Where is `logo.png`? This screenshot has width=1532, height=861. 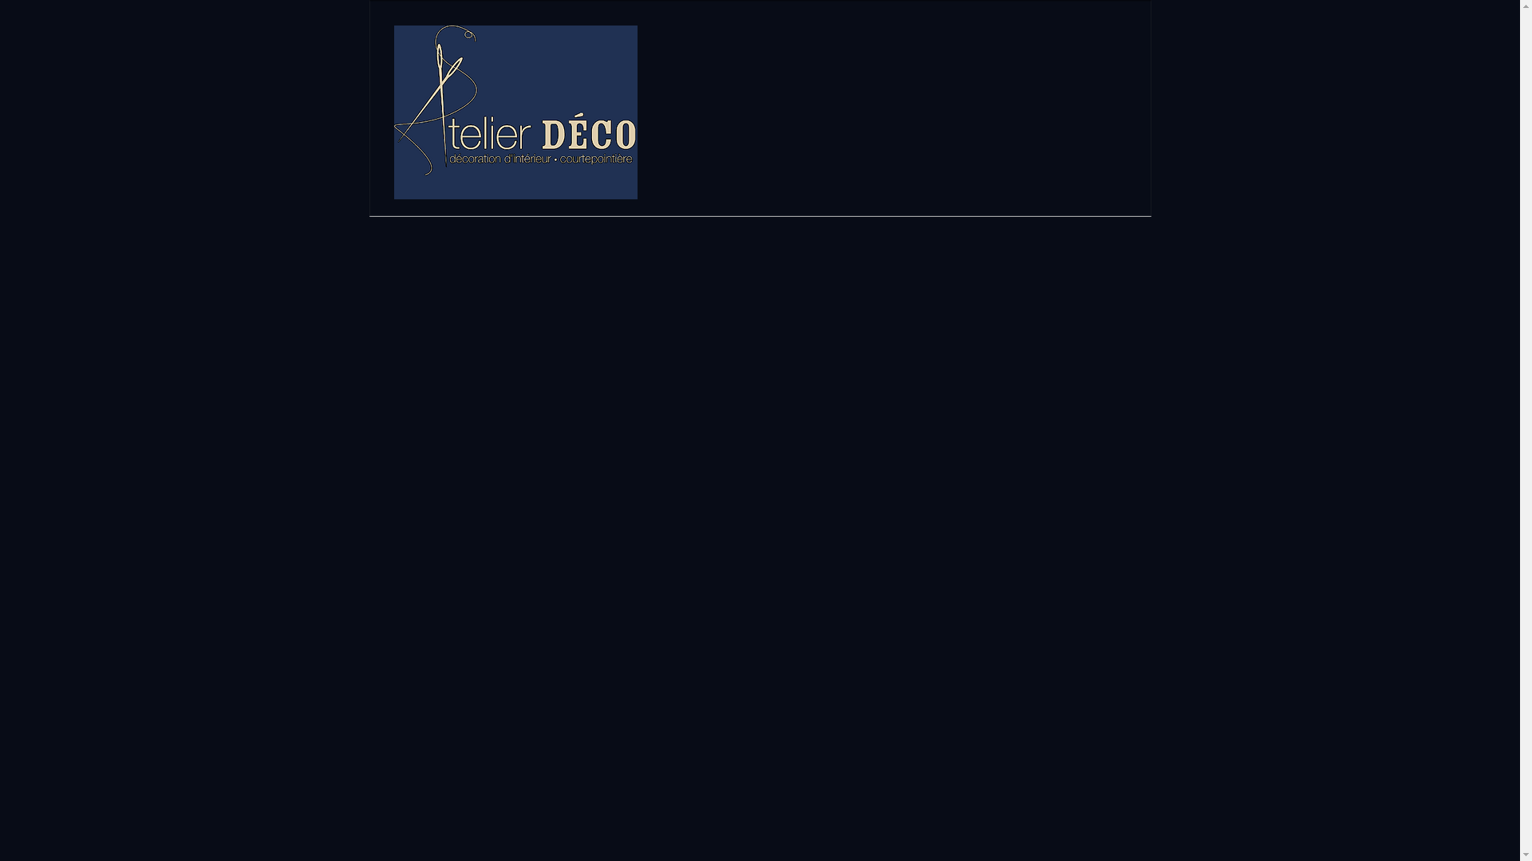
logo.png is located at coordinates (515, 112).